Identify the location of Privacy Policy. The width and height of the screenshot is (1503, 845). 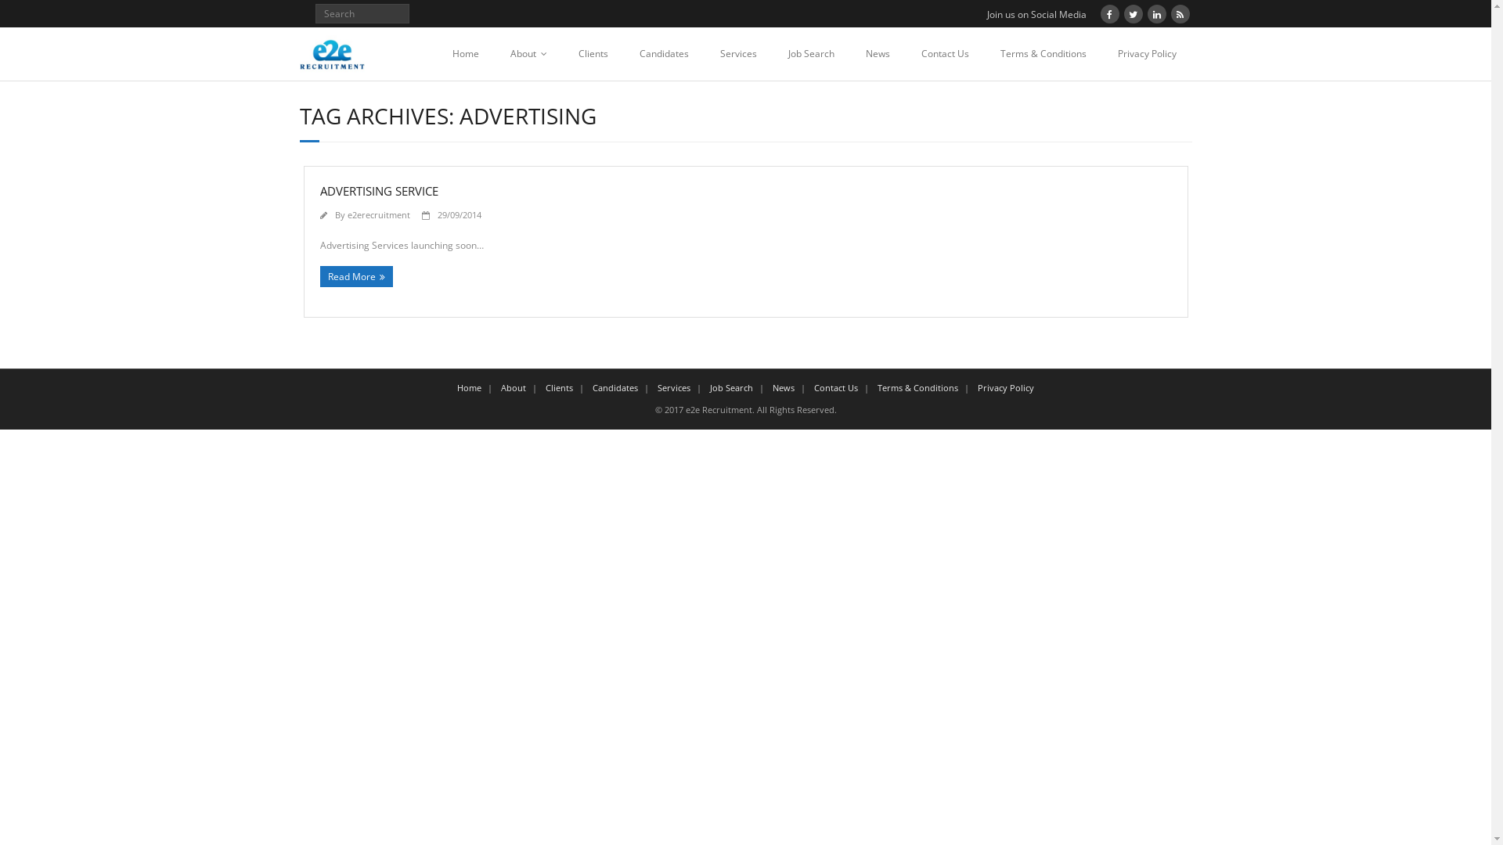
(1148, 54).